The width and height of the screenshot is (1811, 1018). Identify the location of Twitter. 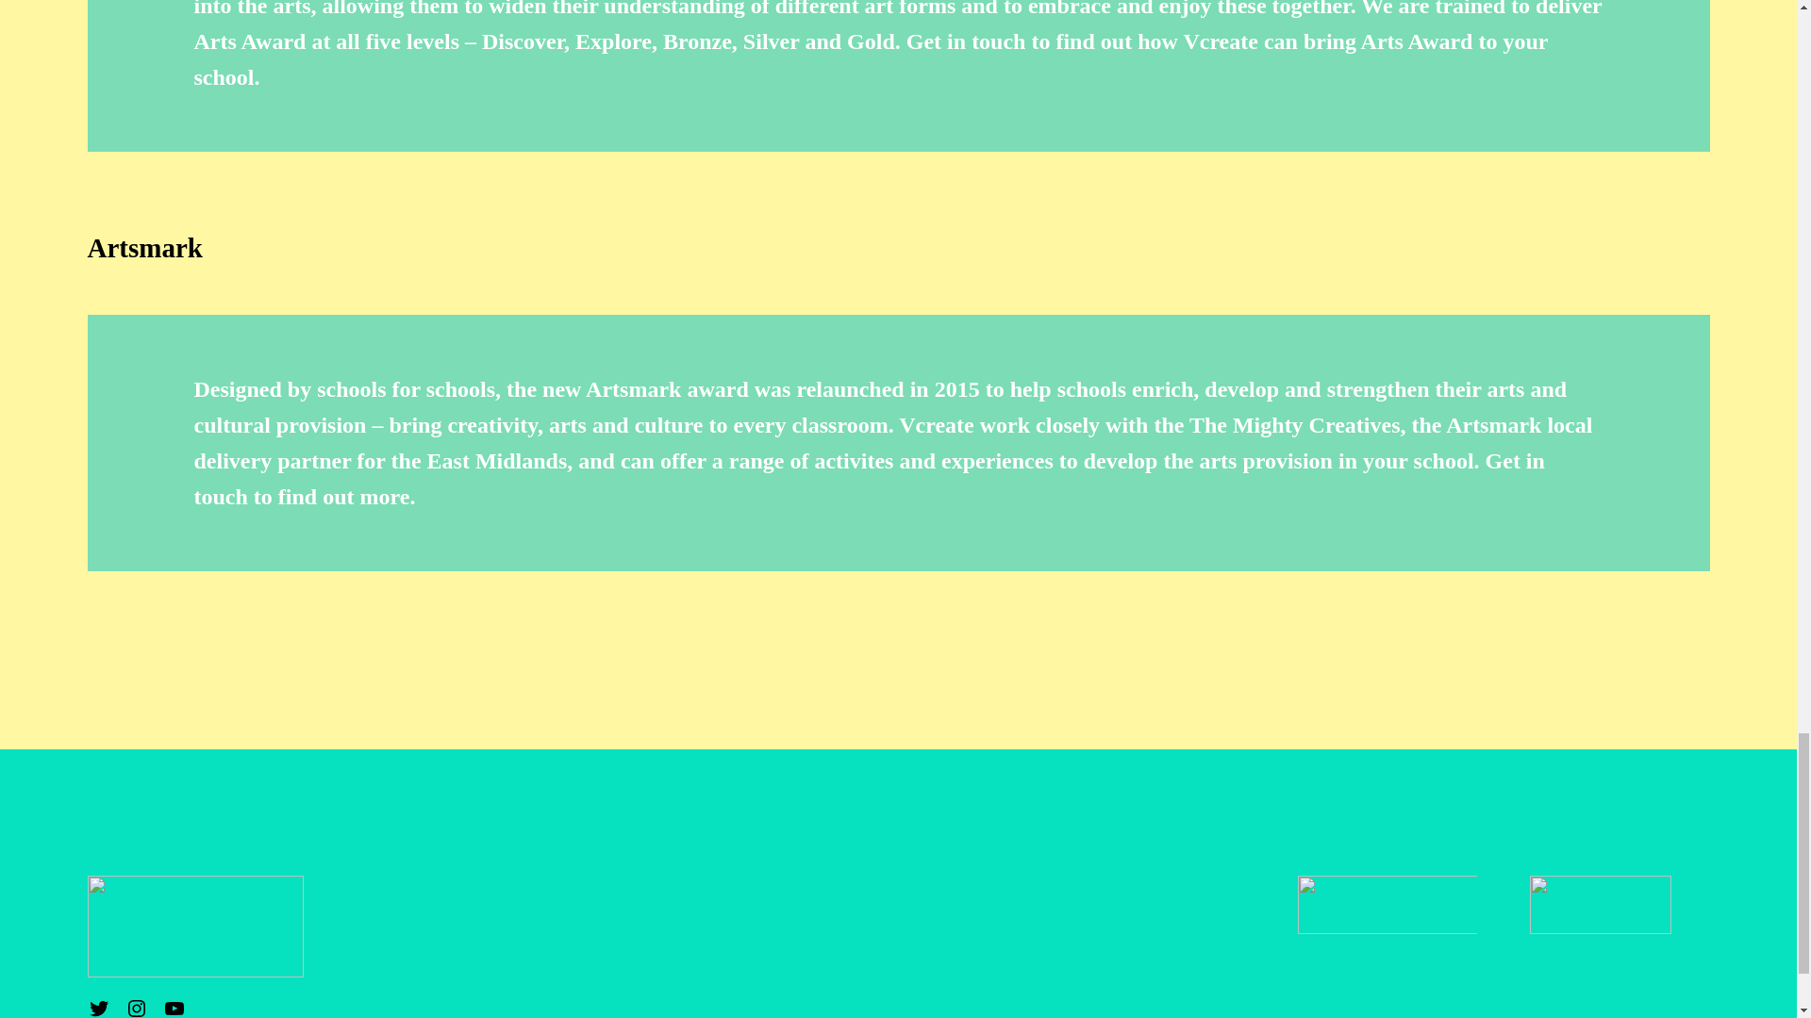
(98, 1008).